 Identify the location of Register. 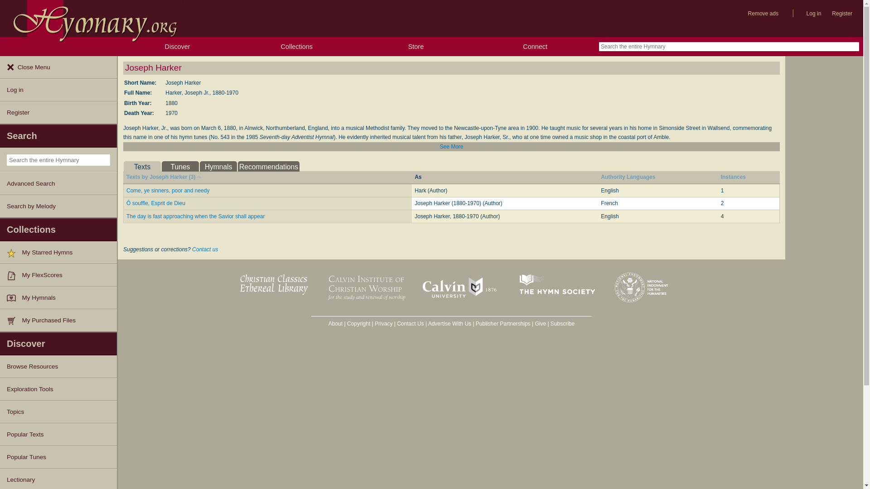
(842, 14).